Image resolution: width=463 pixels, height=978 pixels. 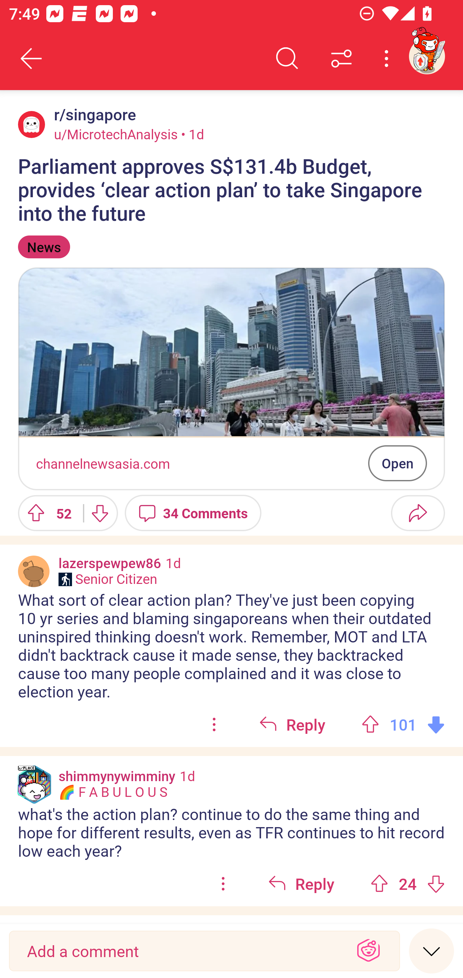 What do you see at coordinates (214, 724) in the screenshot?
I see `options` at bounding box center [214, 724].